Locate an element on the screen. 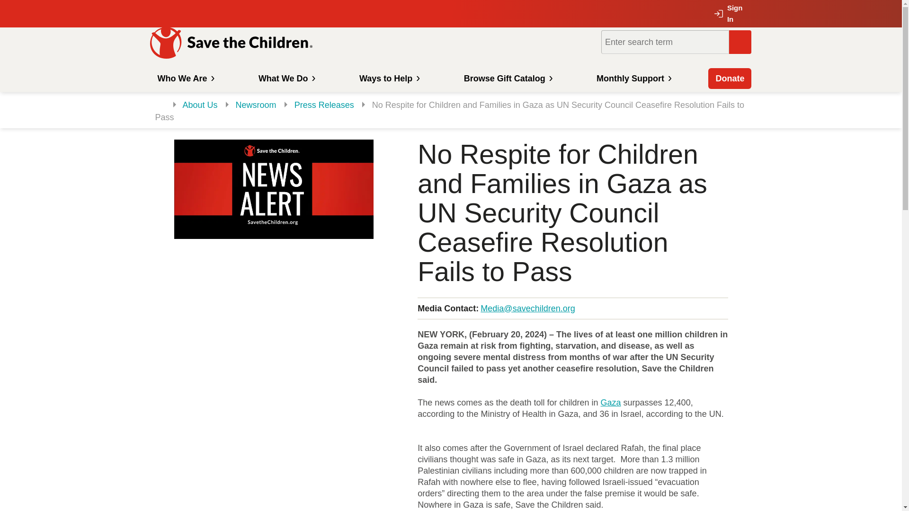 The height and width of the screenshot is (511, 909). Who We Are is located at coordinates (184, 78).